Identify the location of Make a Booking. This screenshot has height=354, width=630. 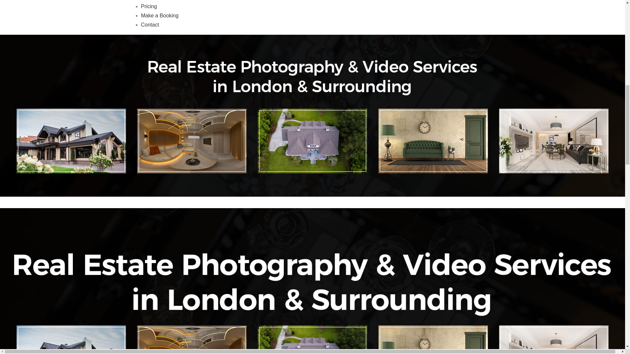
(160, 15).